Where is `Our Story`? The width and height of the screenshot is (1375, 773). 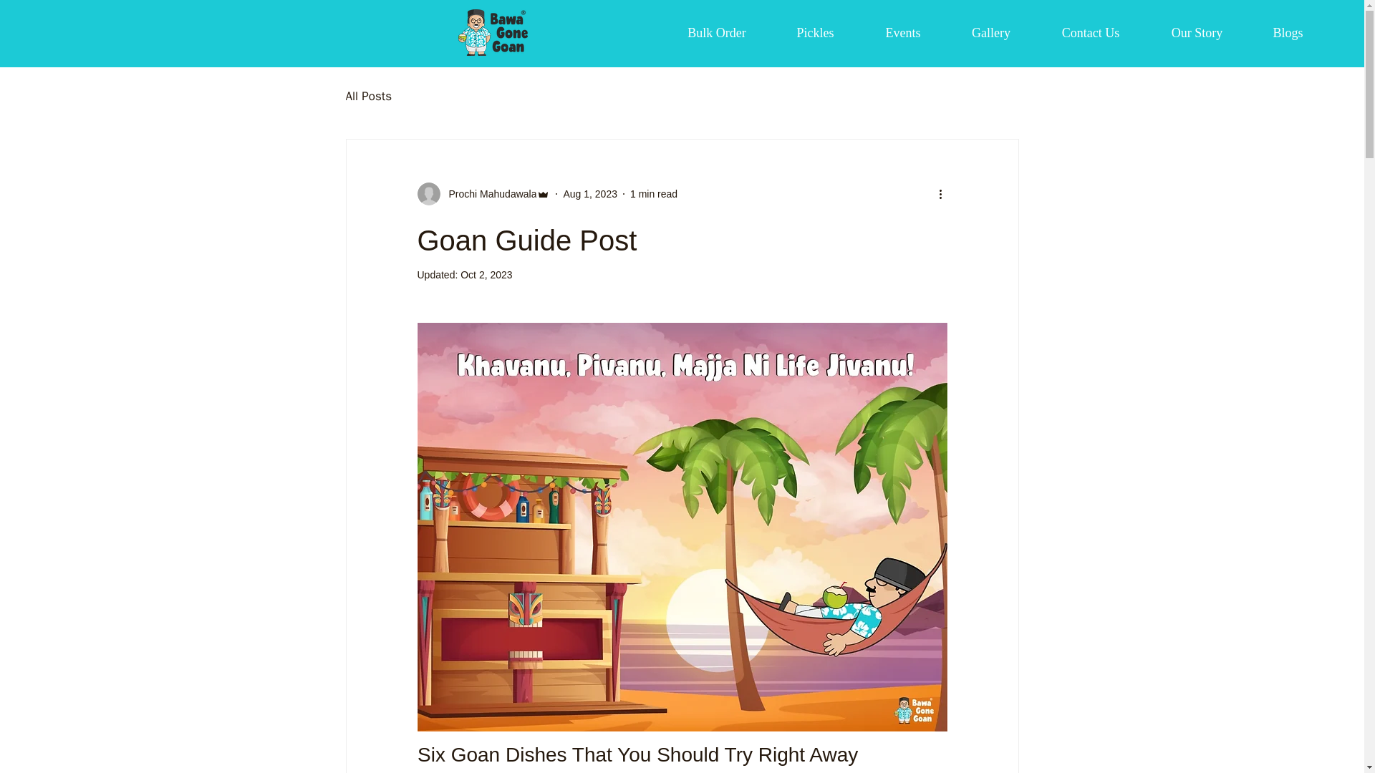 Our Story is located at coordinates (1197, 33).